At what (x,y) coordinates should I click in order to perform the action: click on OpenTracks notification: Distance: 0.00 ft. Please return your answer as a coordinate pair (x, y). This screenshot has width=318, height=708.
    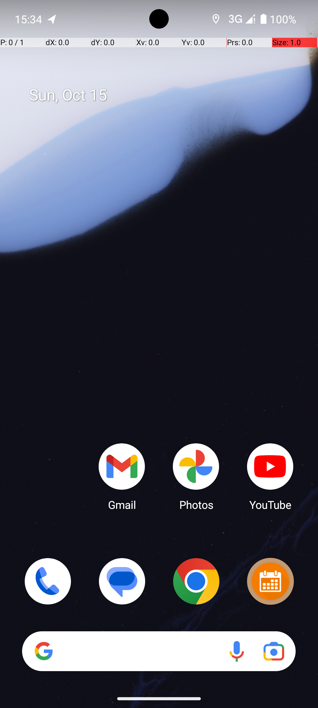
    Looking at the image, I should click on (52, 19).